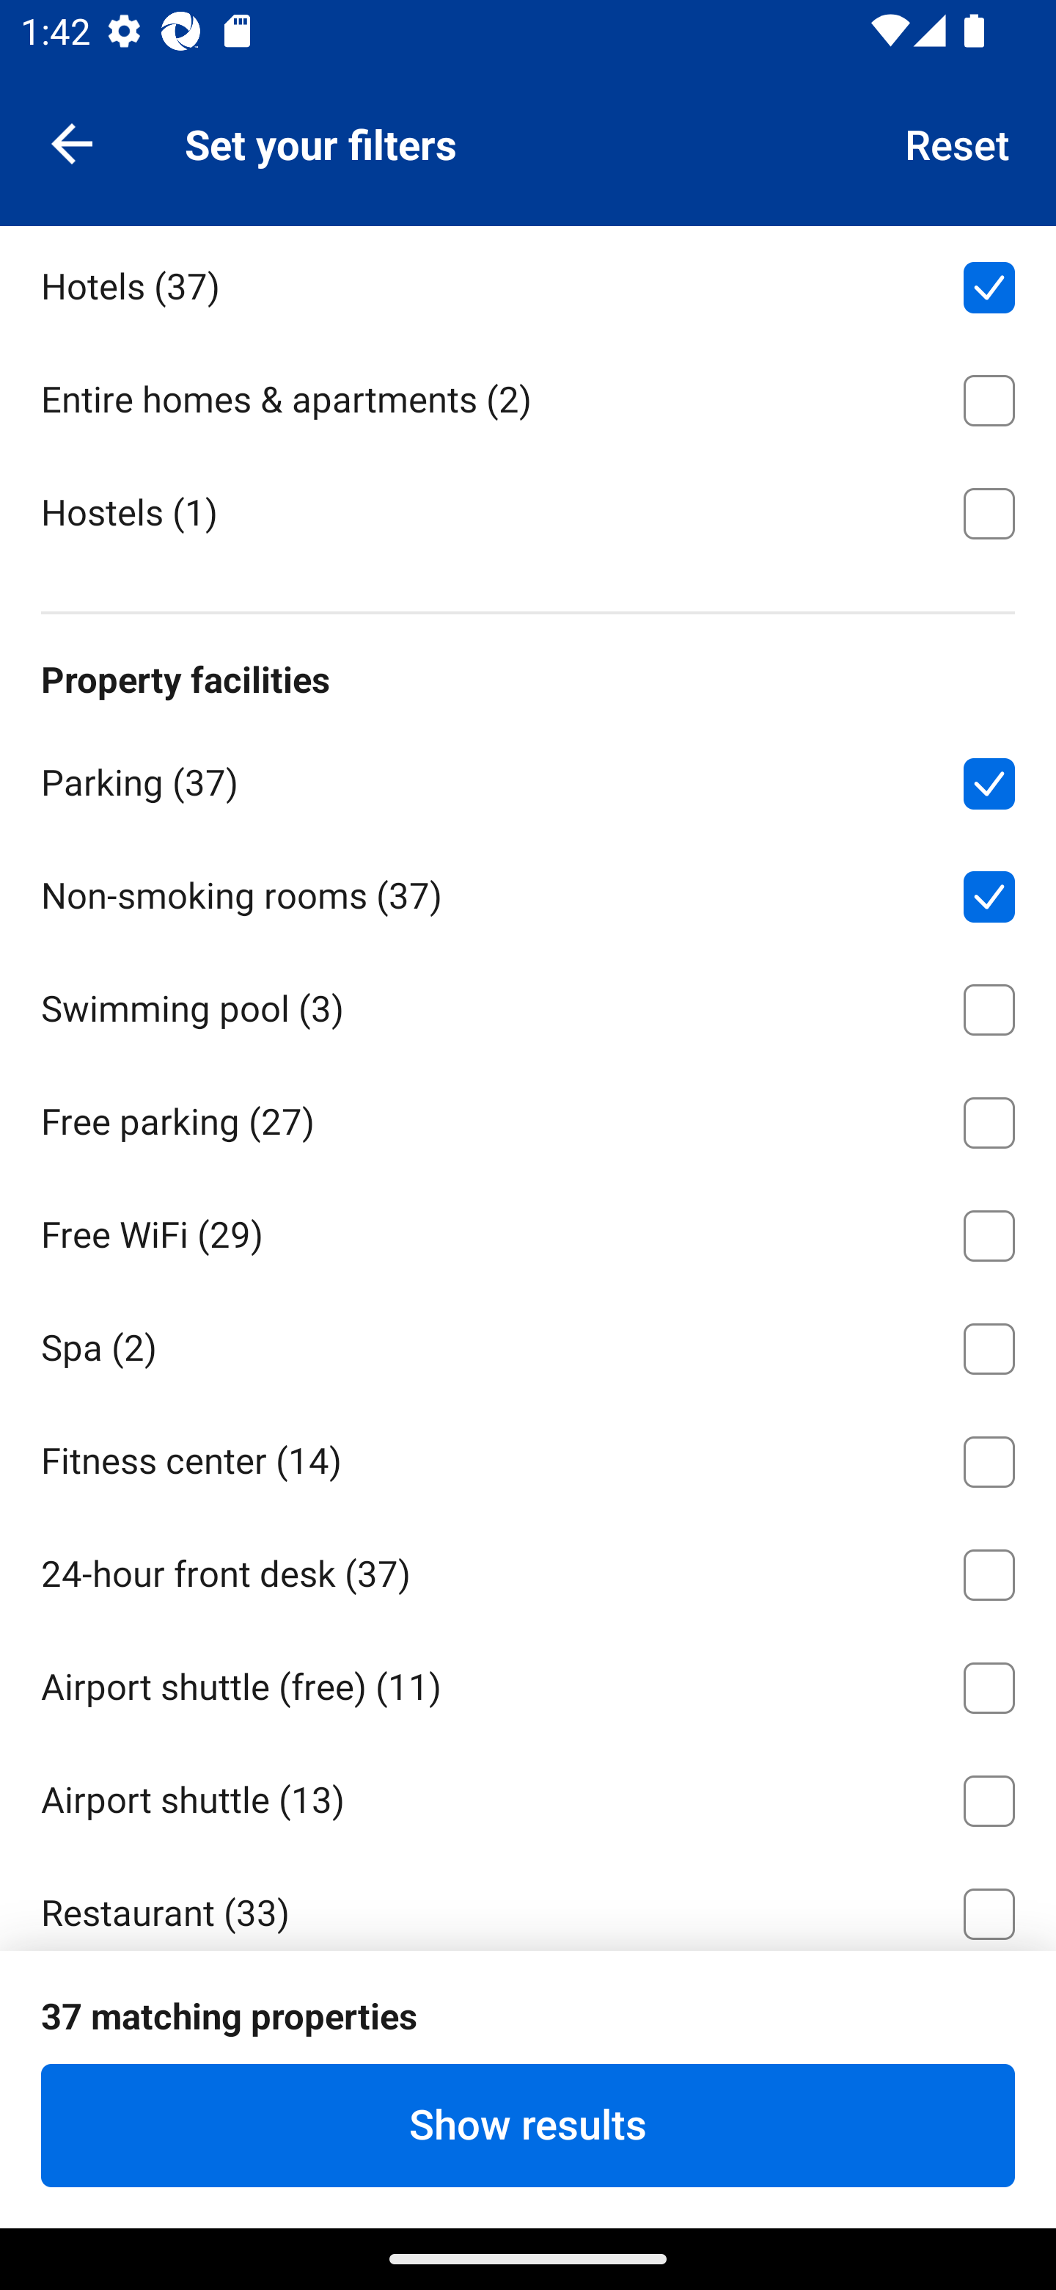  Describe the element at coordinates (528, 1004) in the screenshot. I see `Swimming pool ⁦(3)` at that location.